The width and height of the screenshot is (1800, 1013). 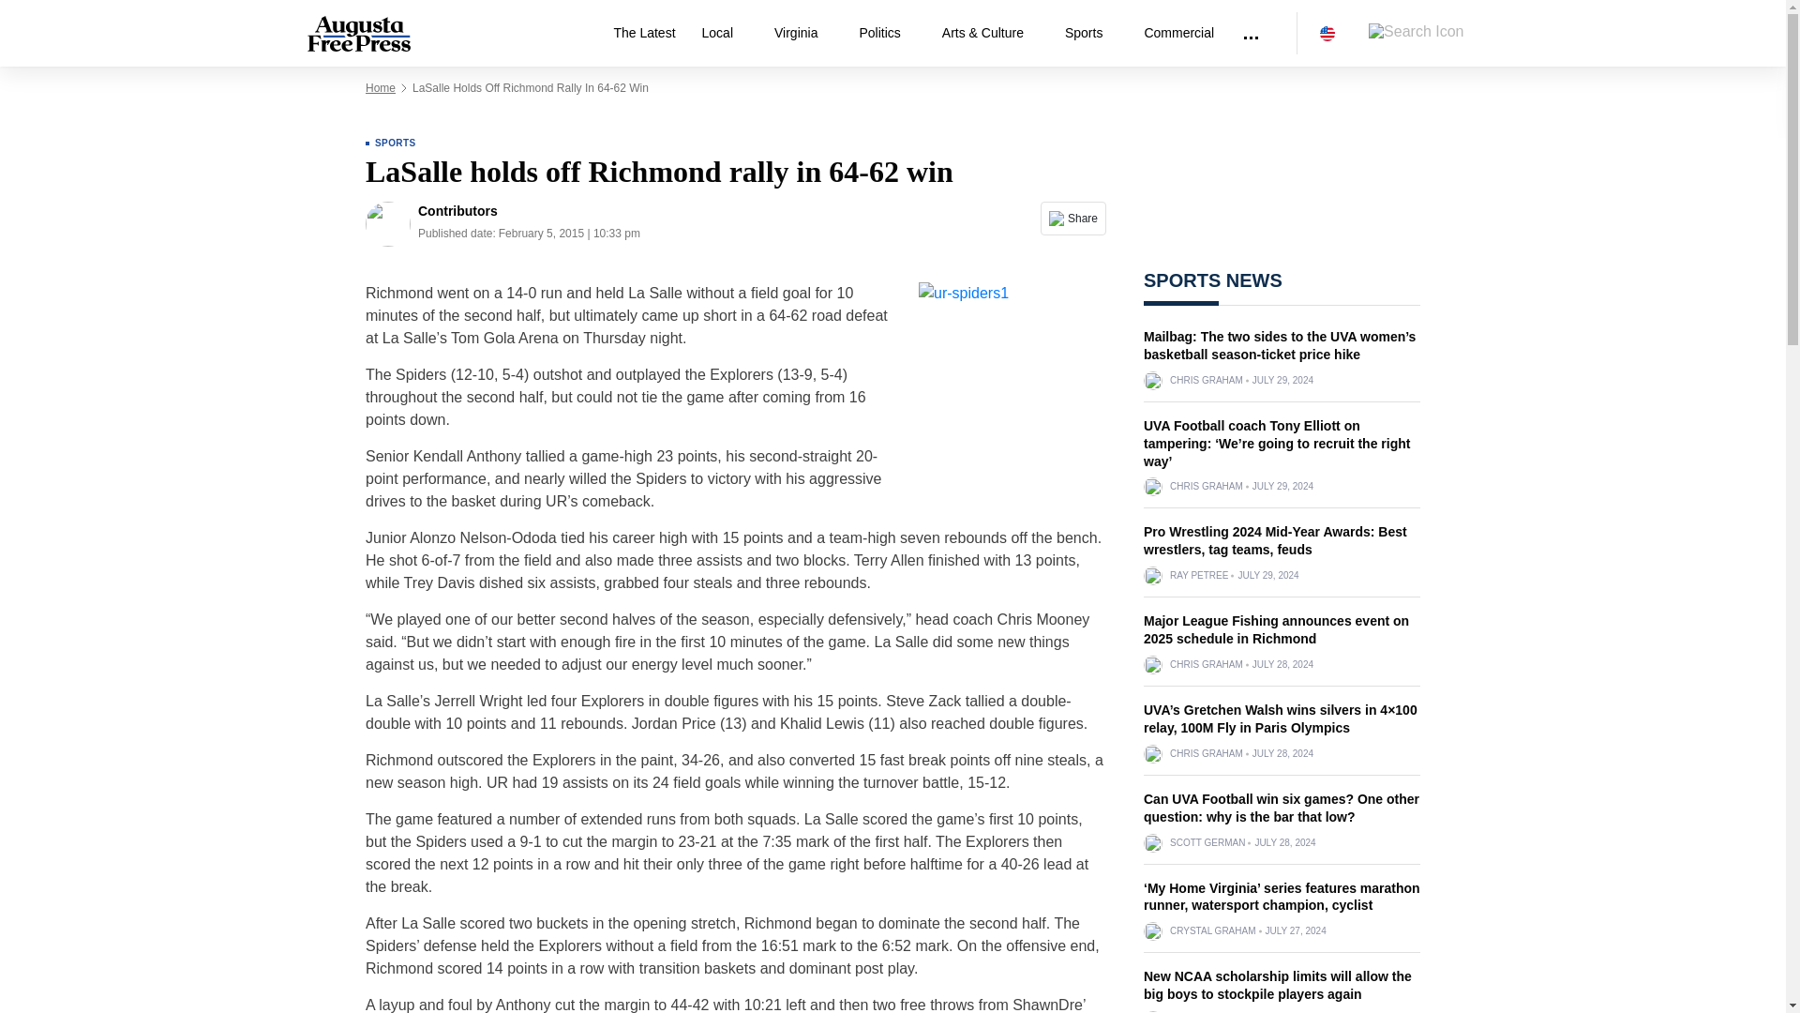 What do you see at coordinates (1178, 34) in the screenshot?
I see `Commercial` at bounding box center [1178, 34].